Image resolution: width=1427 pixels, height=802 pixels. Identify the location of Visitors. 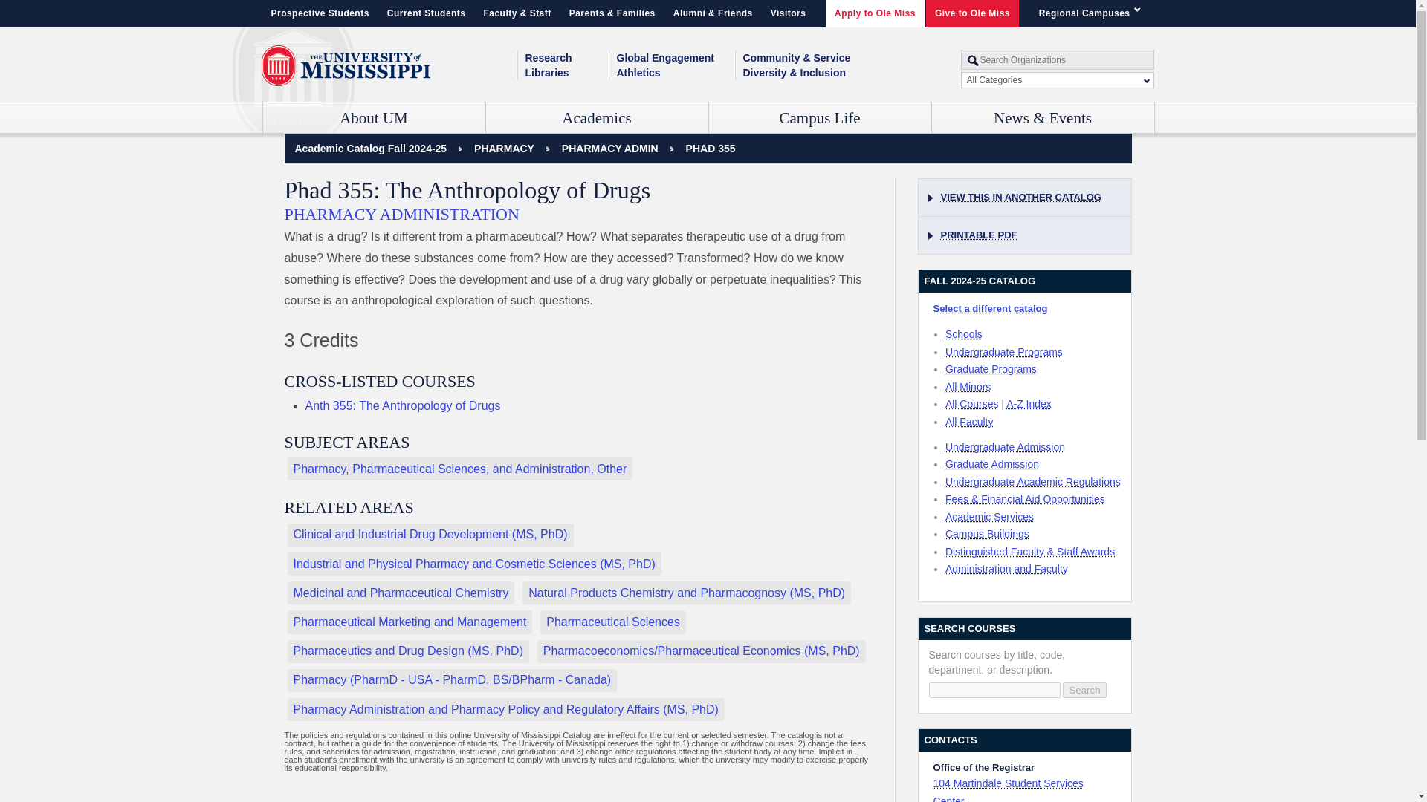
(788, 13).